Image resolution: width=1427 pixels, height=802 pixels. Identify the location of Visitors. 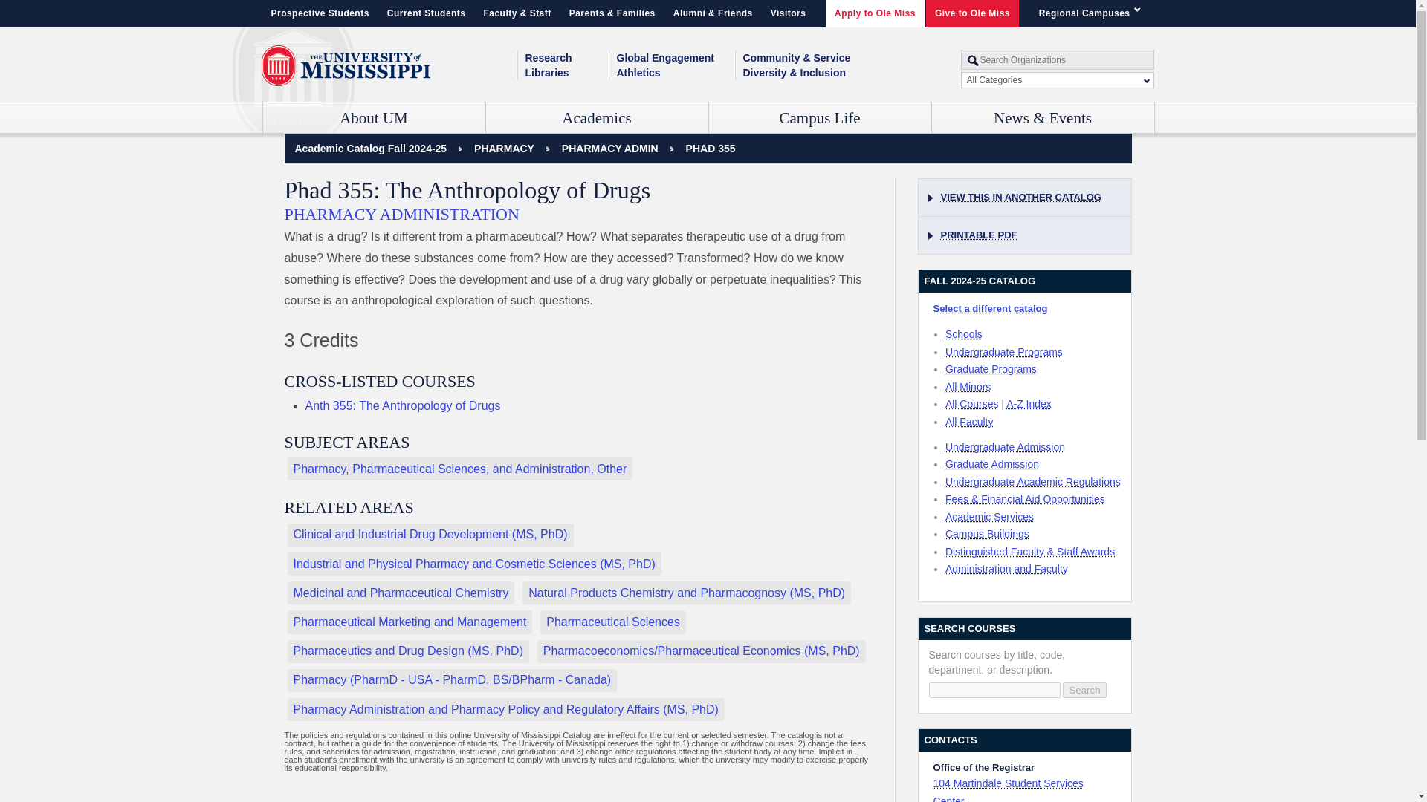
(788, 13).